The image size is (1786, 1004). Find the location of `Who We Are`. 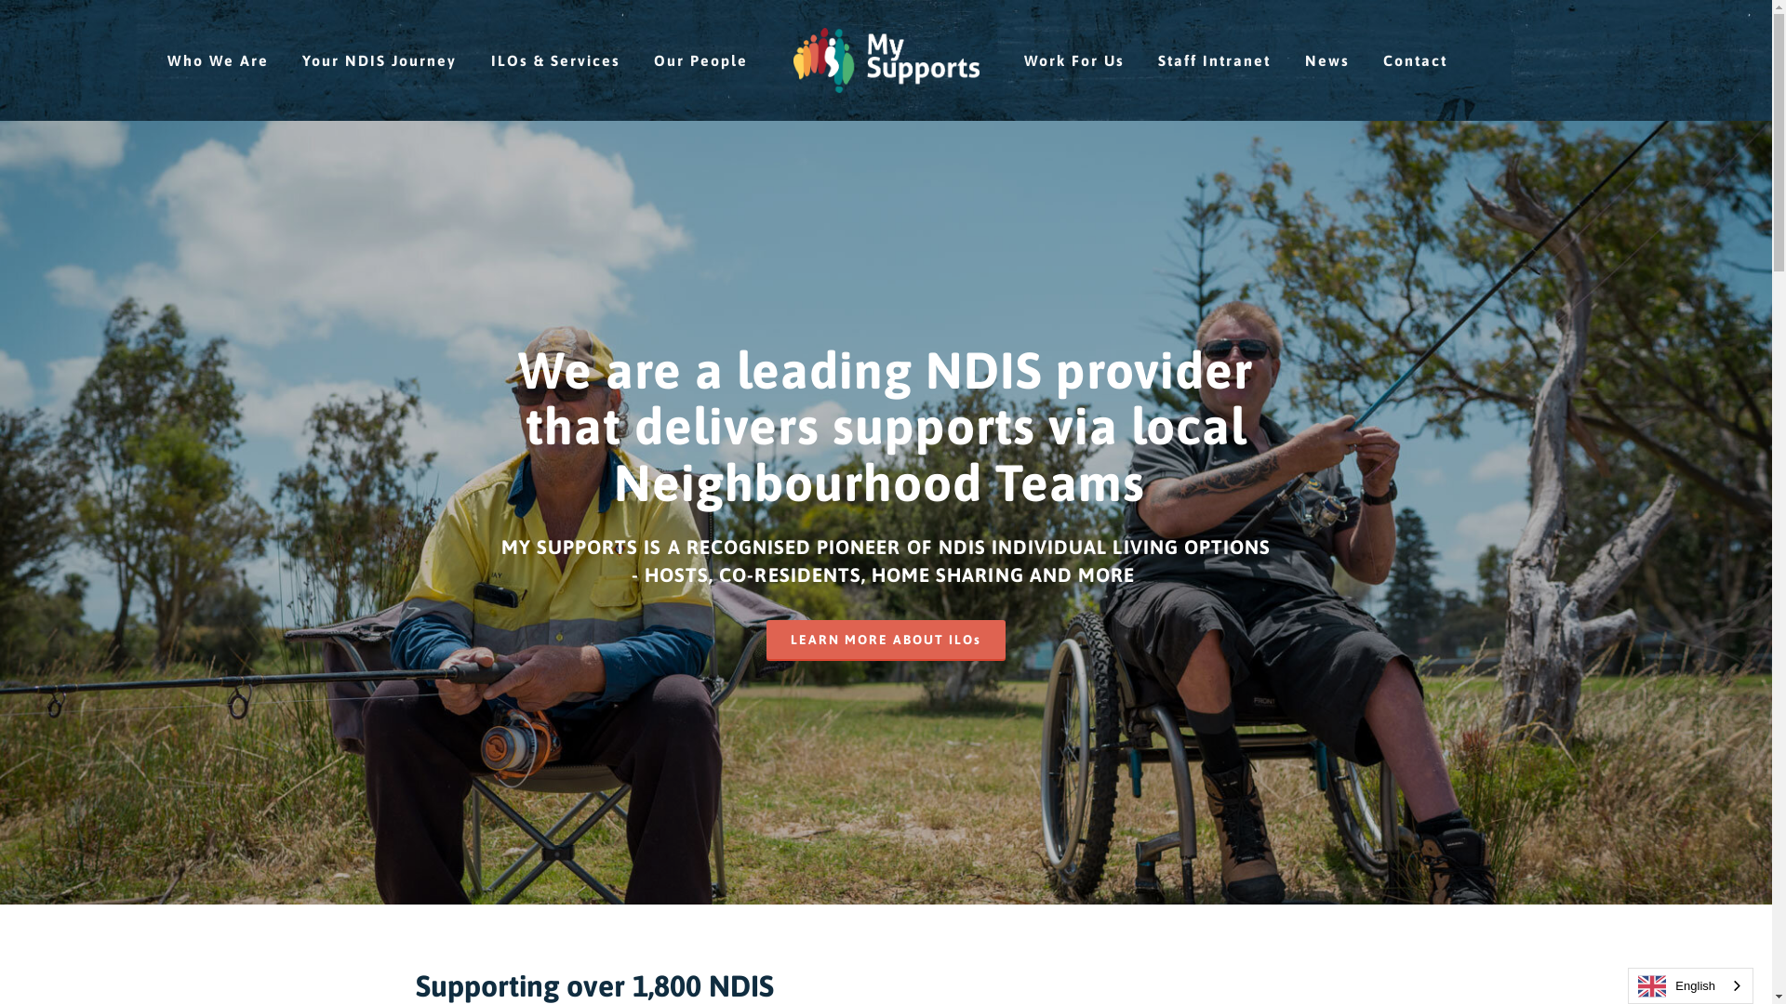

Who We Are is located at coordinates (218, 60).